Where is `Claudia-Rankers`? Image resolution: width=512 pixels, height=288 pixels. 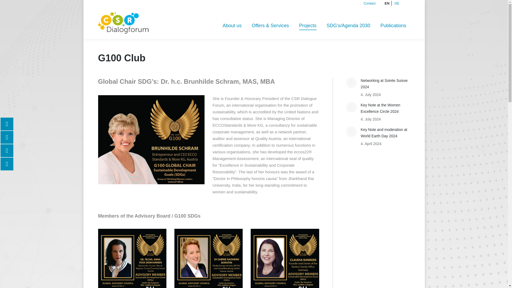 Claudia-Rankers is located at coordinates (285, 258).